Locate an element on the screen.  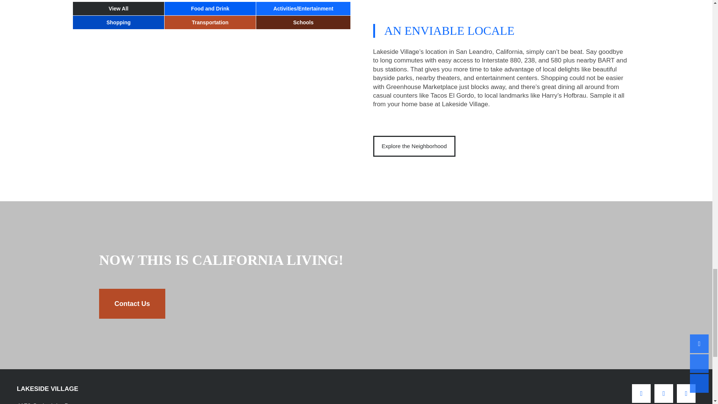
Schools is located at coordinates (663, 394).